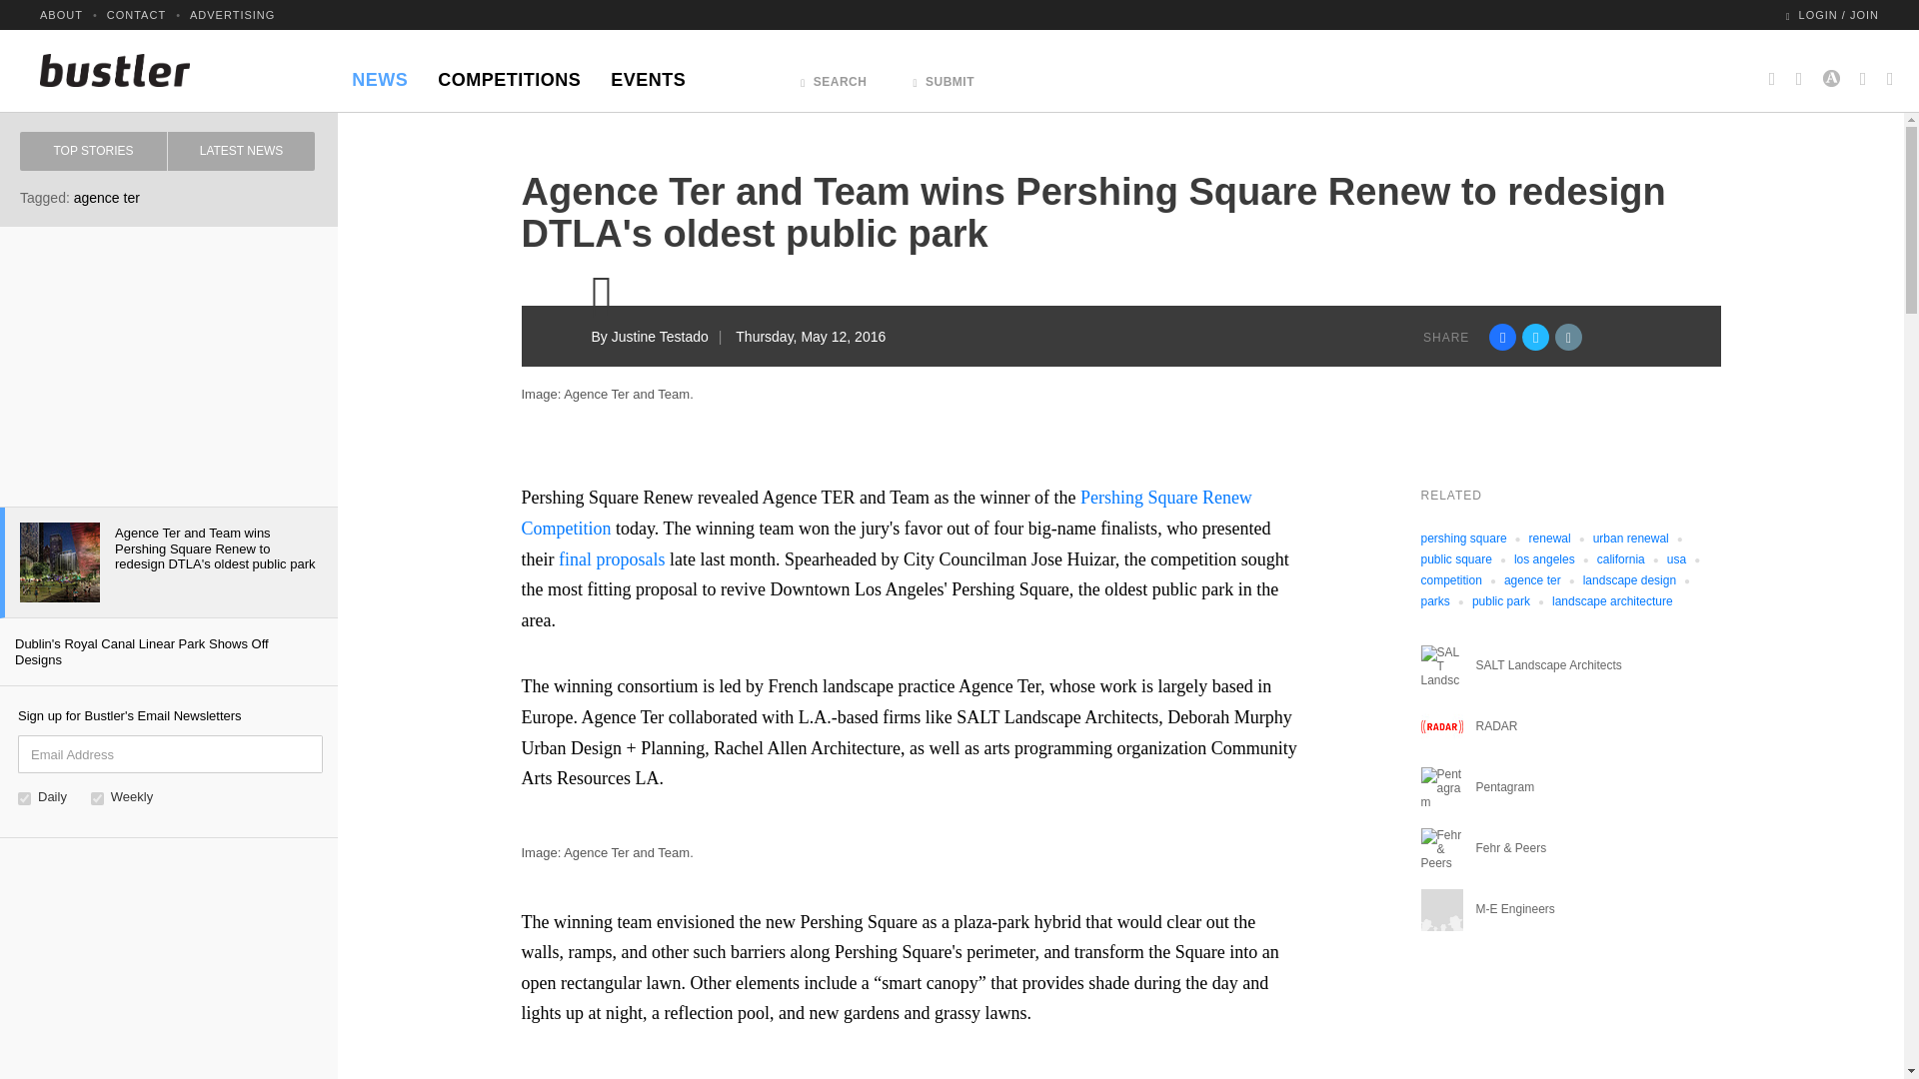 This screenshot has height=1079, width=1919. Describe the element at coordinates (508, 74) in the screenshot. I see `COMPETITIONS` at that location.